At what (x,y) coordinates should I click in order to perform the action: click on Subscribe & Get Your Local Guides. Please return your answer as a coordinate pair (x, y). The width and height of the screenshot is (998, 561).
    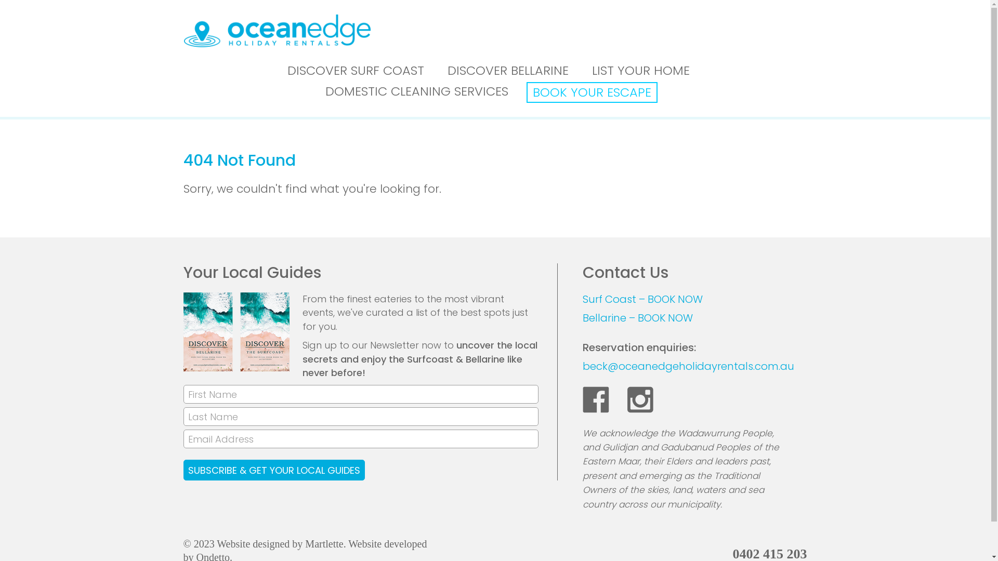
    Looking at the image, I should click on (273, 470).